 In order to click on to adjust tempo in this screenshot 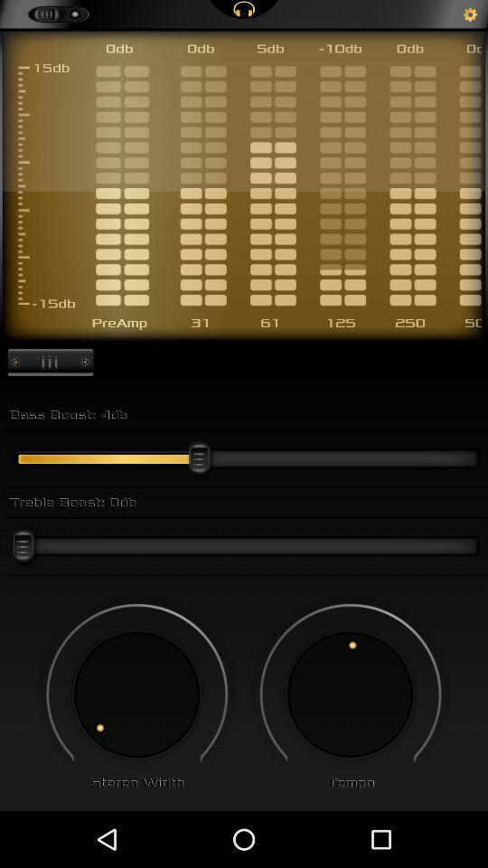, I will do `click(351, 694)`.